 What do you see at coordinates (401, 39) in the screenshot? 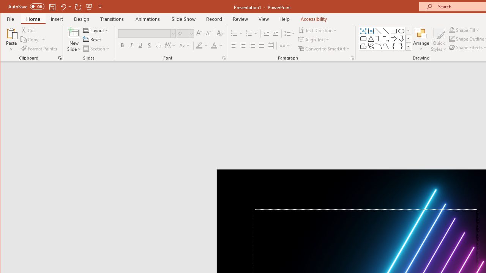
I see `Arrow: Down` at bounding box center [401, 39].